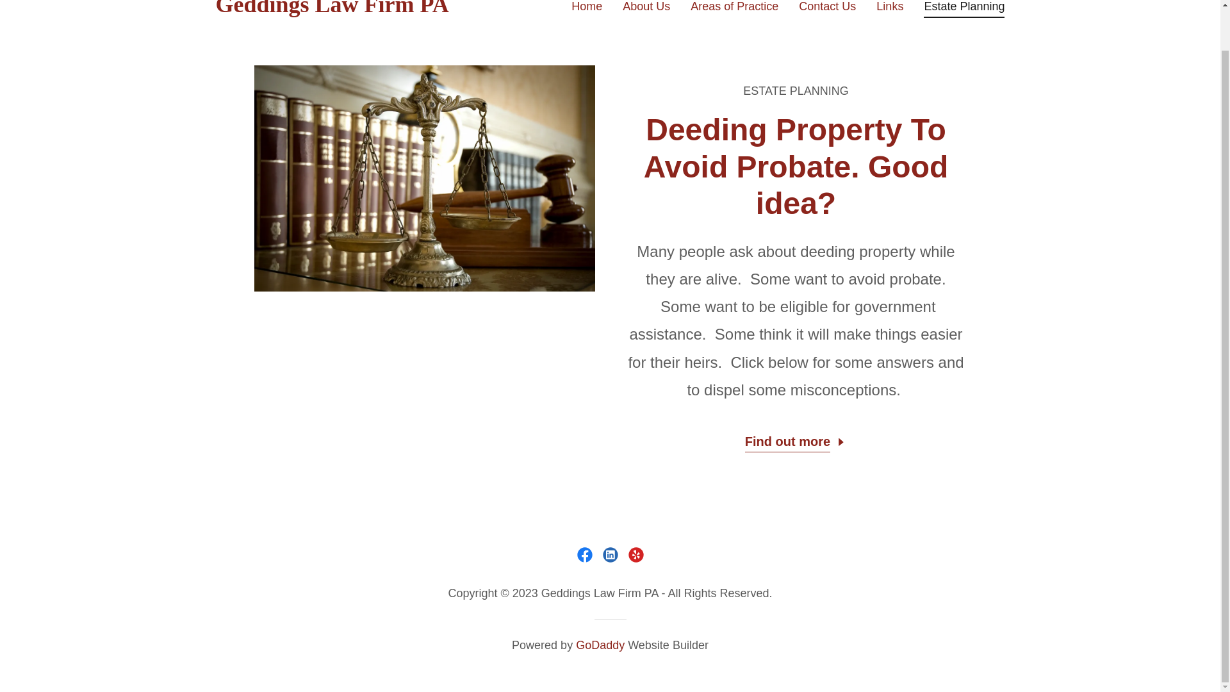 Image resolution: width=1230 pixels, height=692 pixels. What do you see at coordinates (734, 8) in the screenshot?
I see `Areas of Practice` at bounding box center [734, 8].